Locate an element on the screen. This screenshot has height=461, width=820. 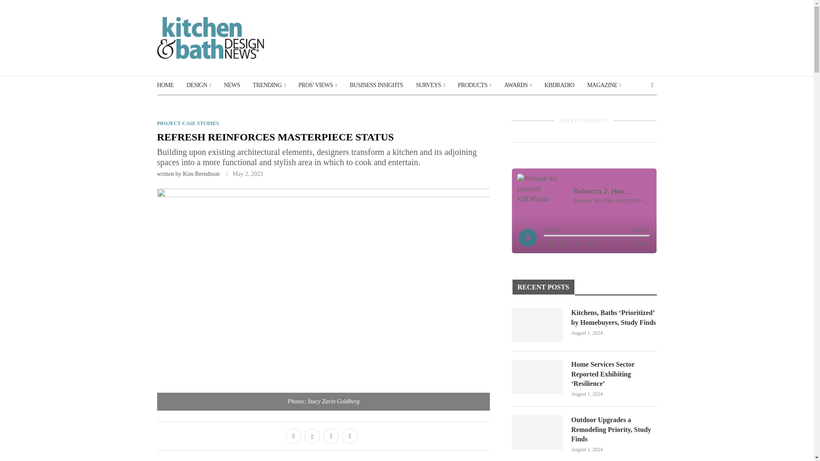
DESIGN is located at coordinates (199, 85).